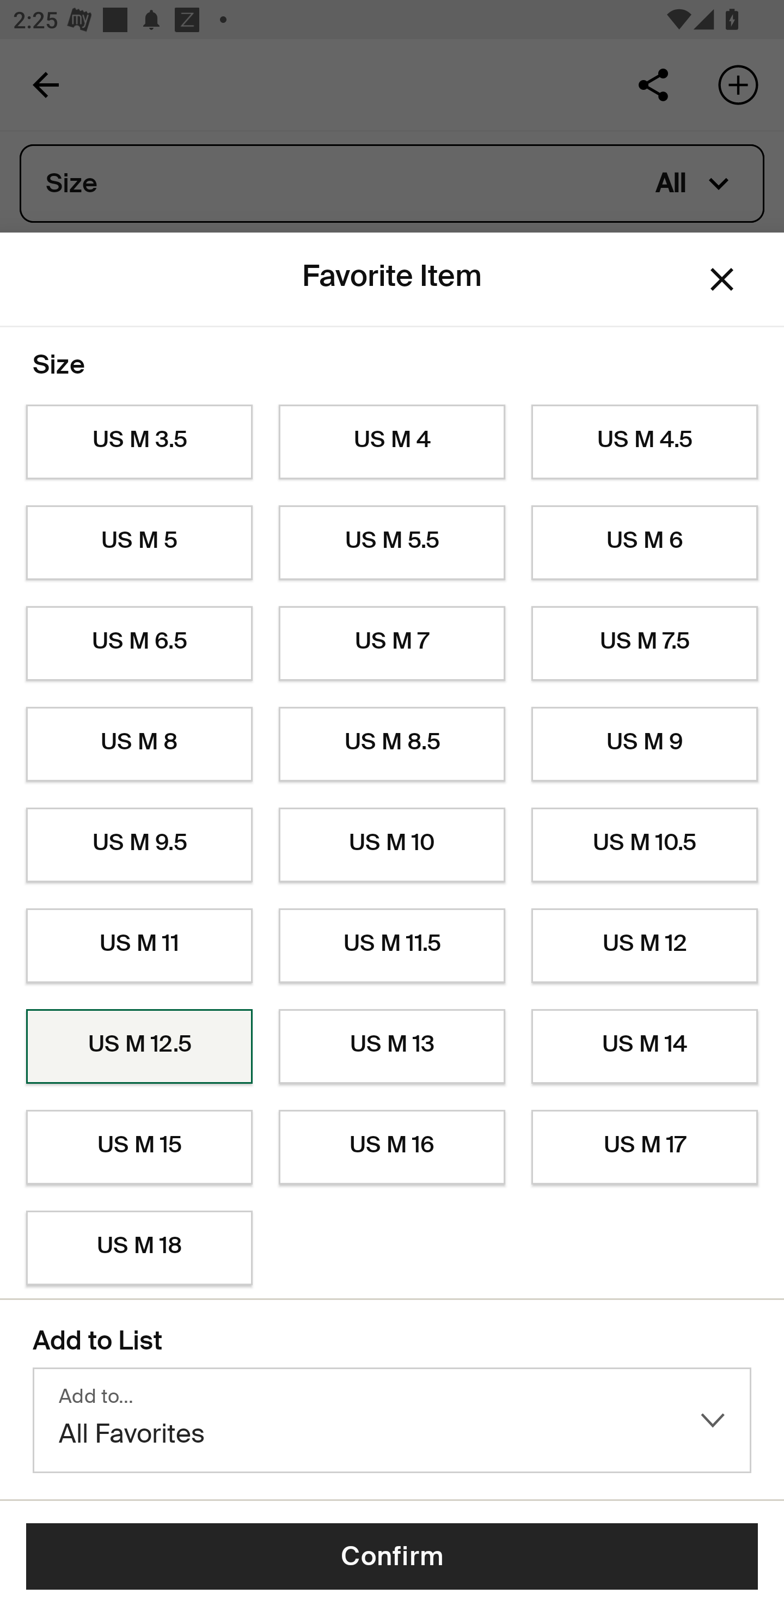  Describe the element at coordinates (392, 1147) in the screenshot. I see `US M 16` at that location.